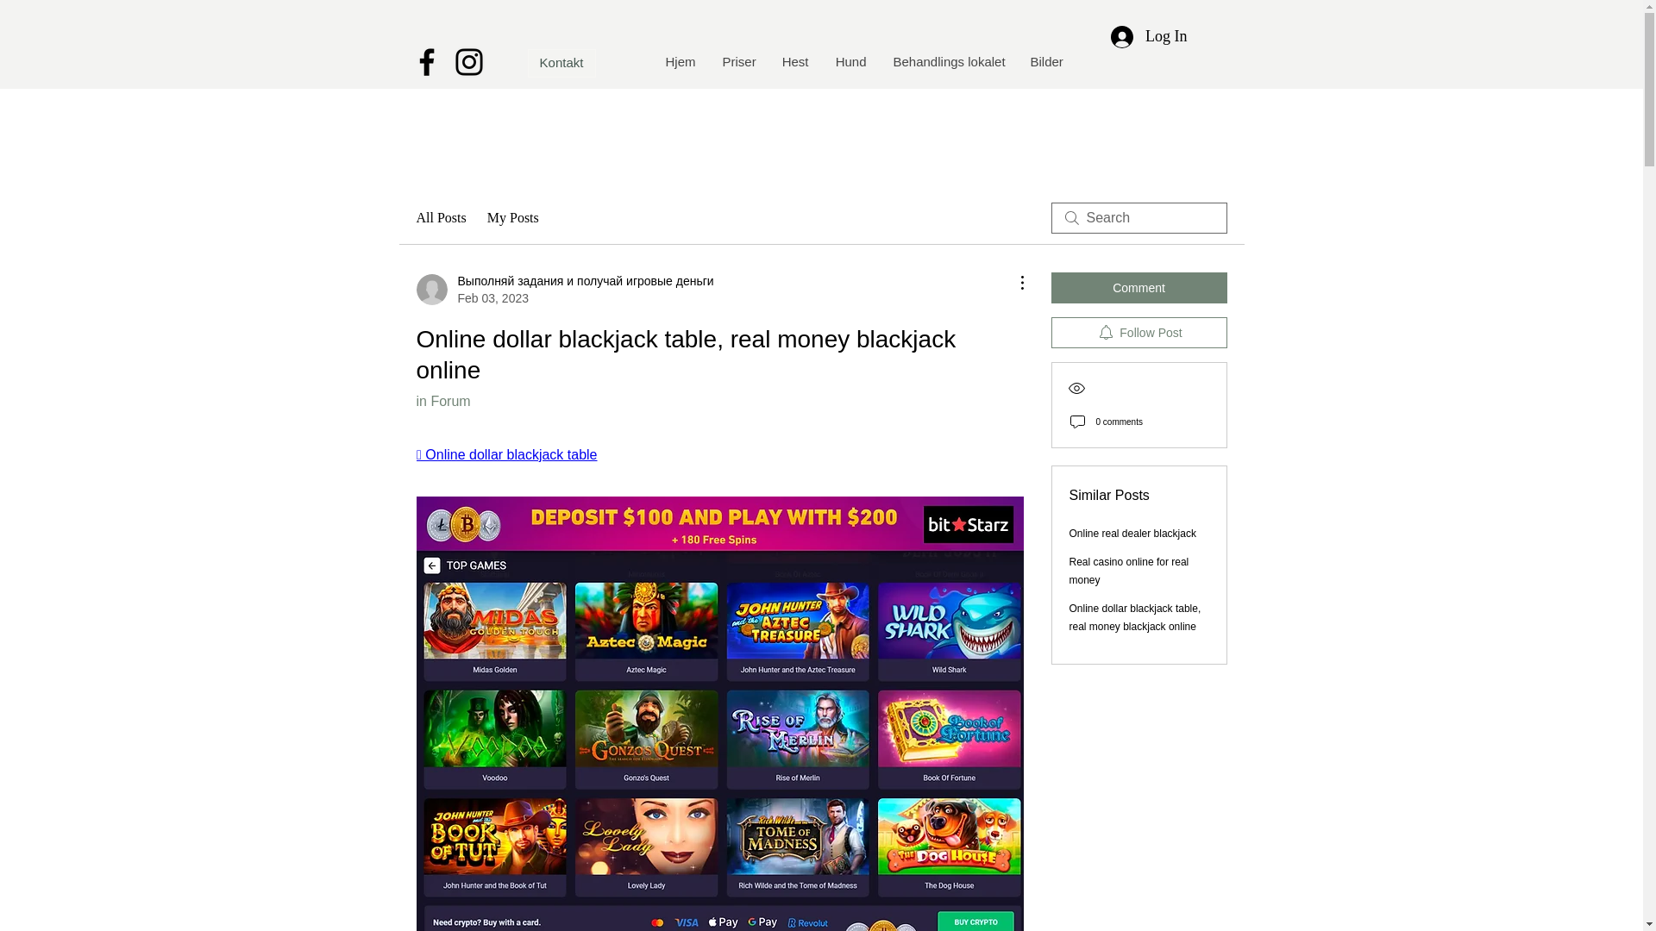 The height and width of the screenshot is (931, 1656). I want to click on Kontakt, so click(562, 63).